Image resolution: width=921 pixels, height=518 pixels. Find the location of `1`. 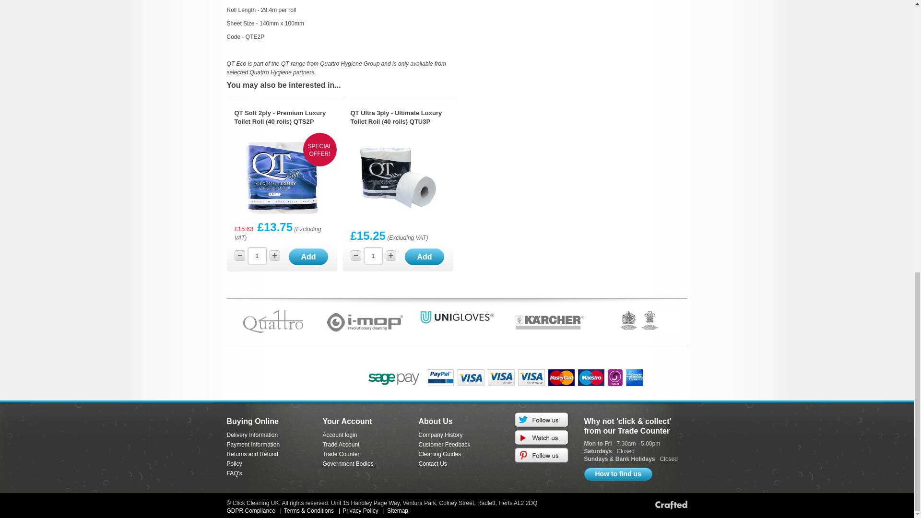

1 is located at coordinates (373, 256).